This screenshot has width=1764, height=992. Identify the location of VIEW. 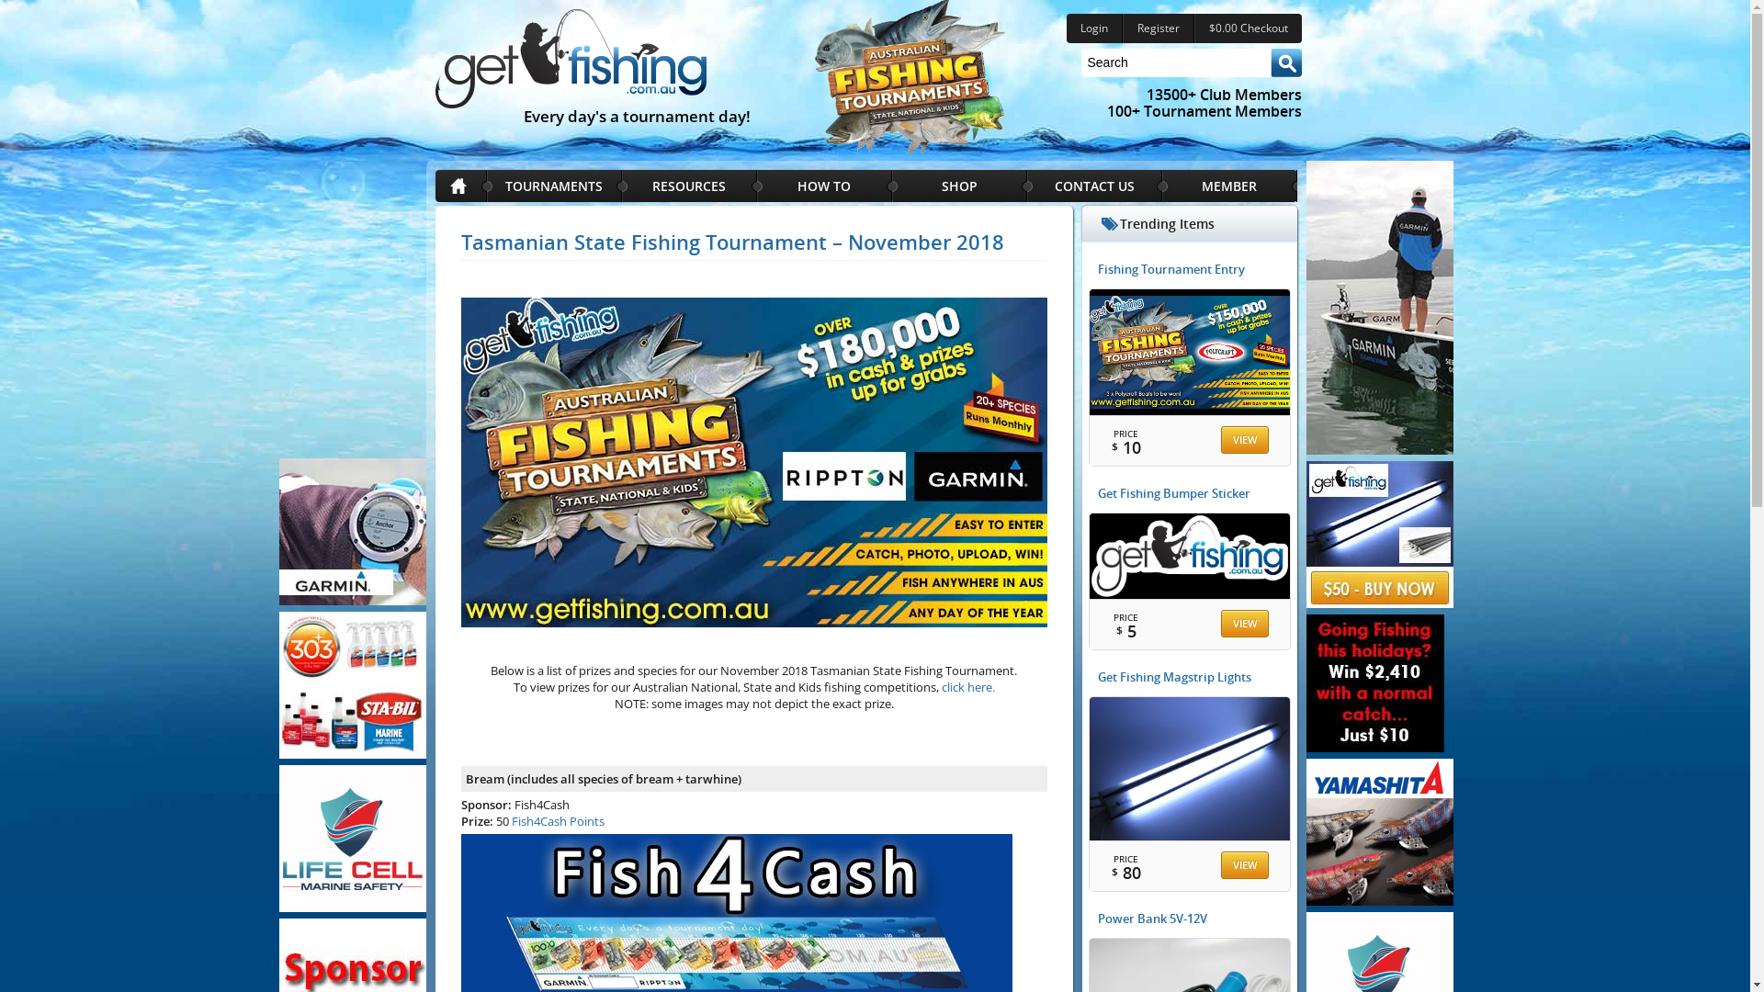
(1245, 865).